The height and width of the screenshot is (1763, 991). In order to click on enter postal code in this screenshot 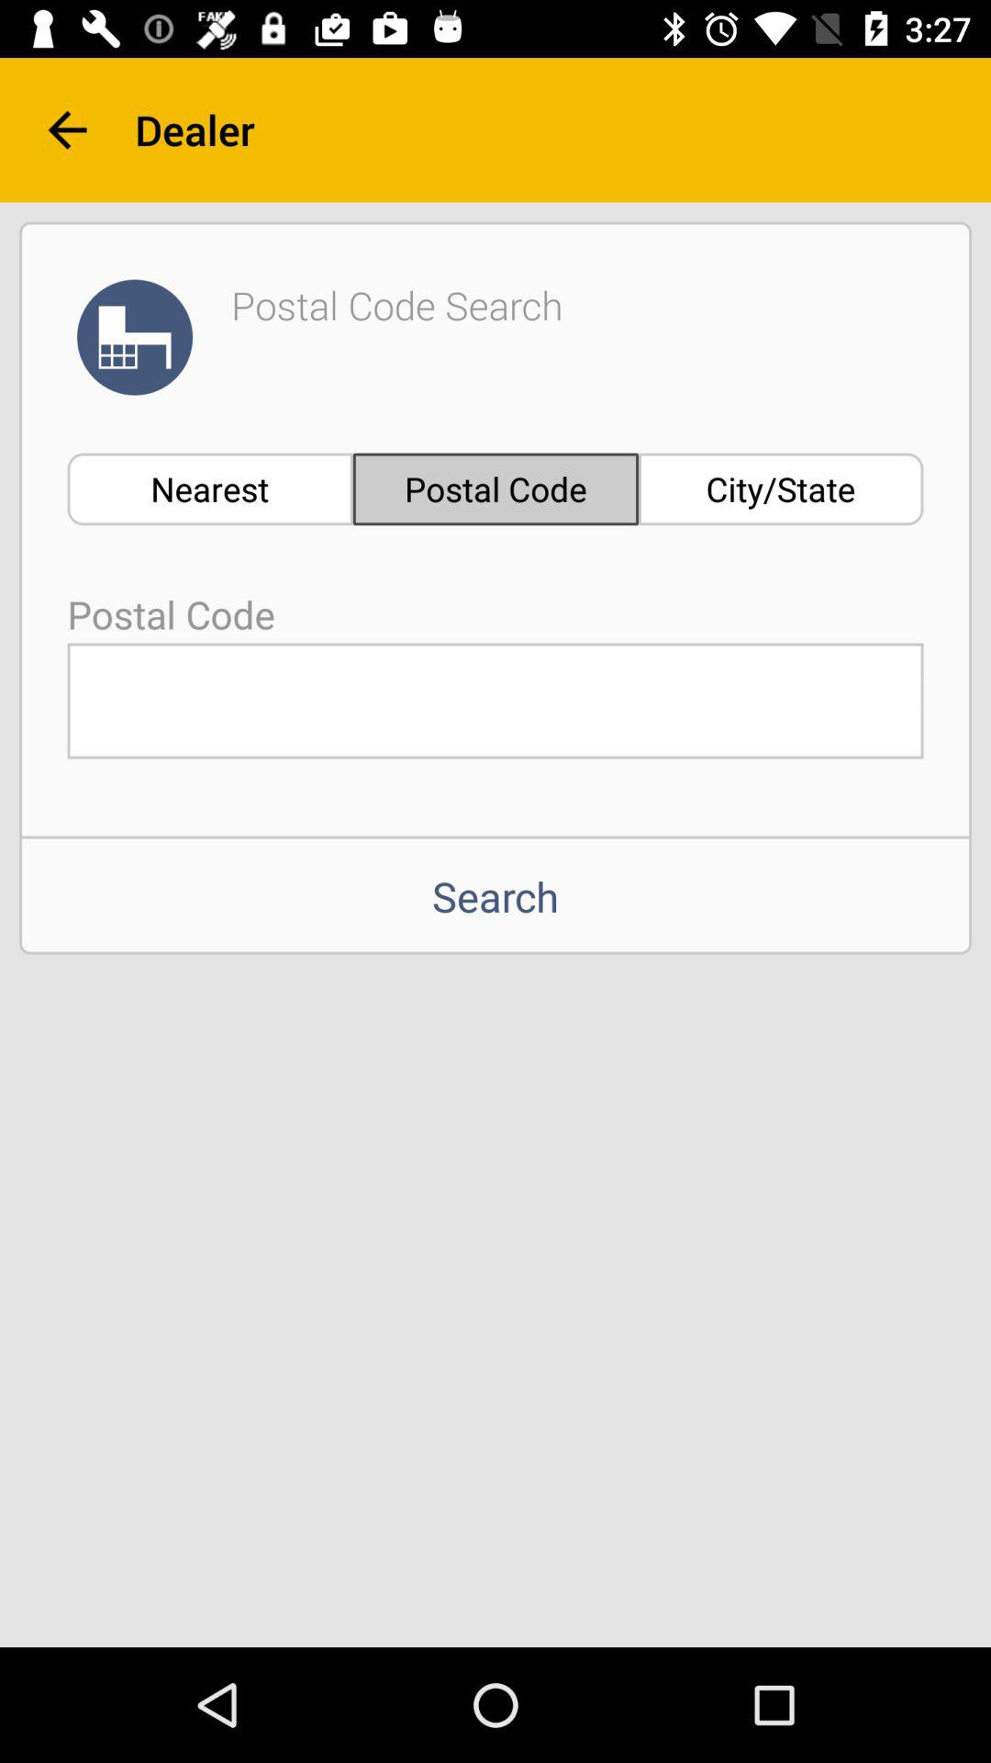, I will do `click(495, 701)`.